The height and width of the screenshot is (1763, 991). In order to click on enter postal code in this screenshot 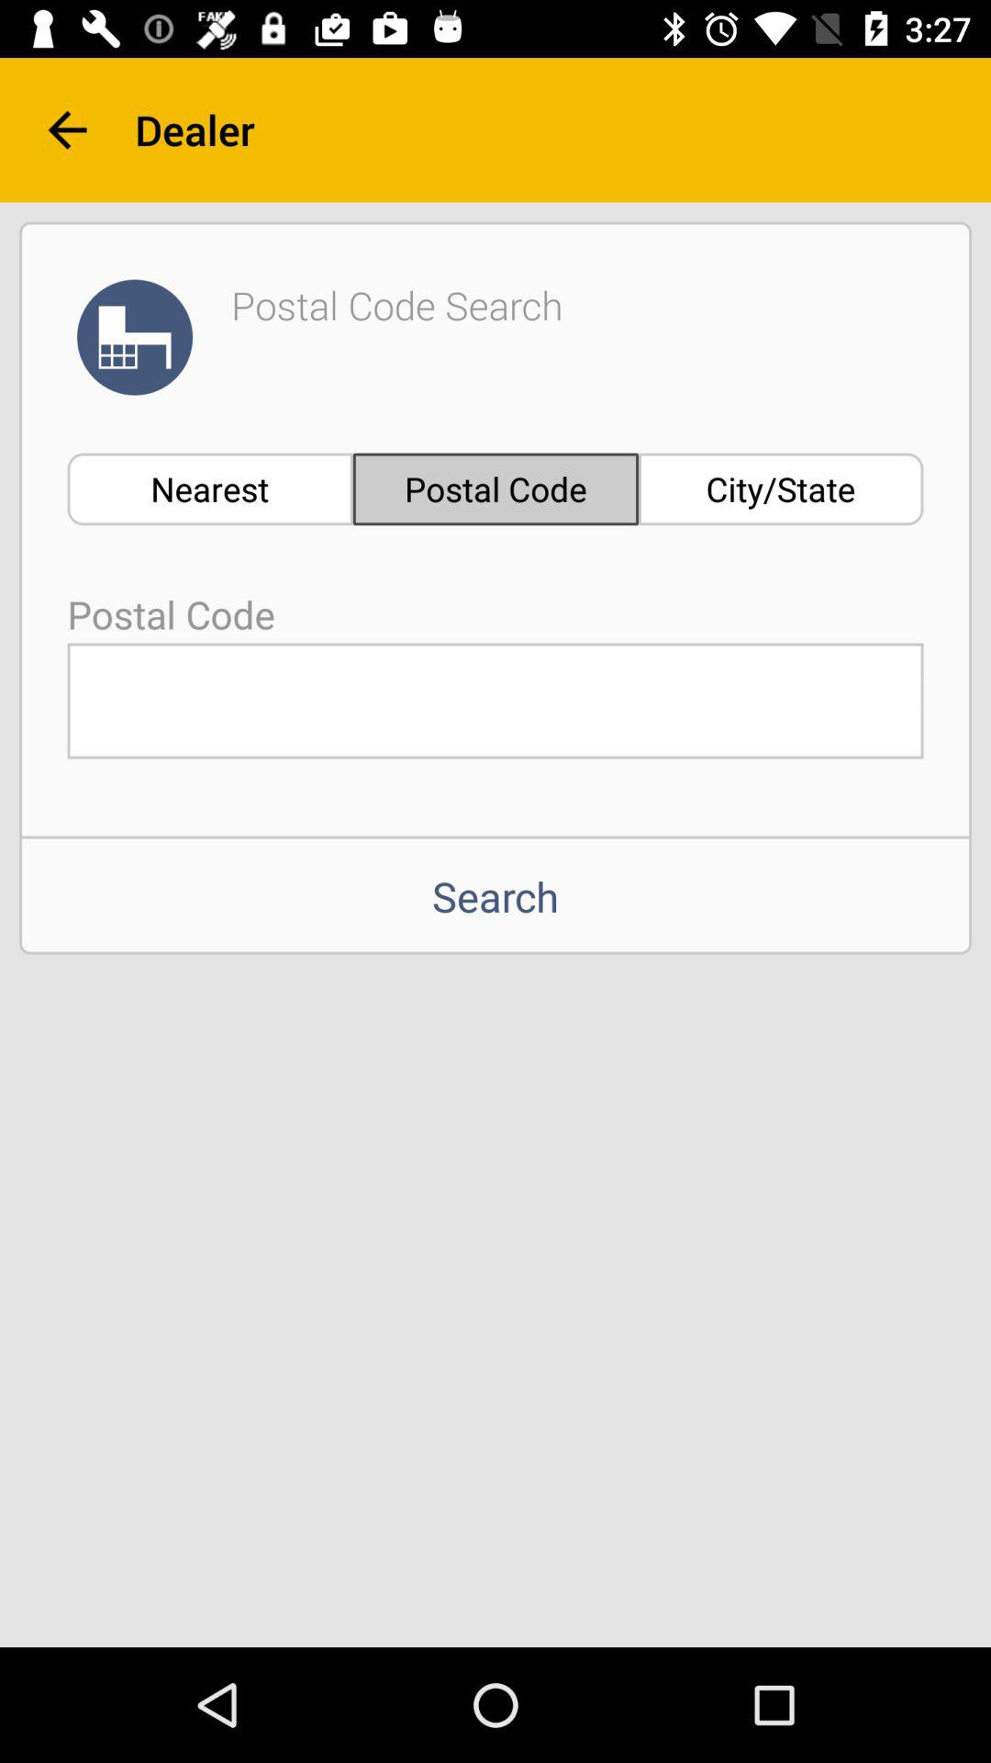, I will do `click(495, 701)`.